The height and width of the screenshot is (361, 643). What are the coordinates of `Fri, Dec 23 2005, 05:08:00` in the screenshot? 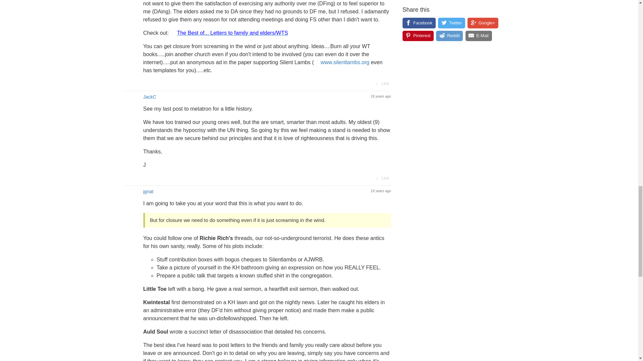 It's located at (381, 96).